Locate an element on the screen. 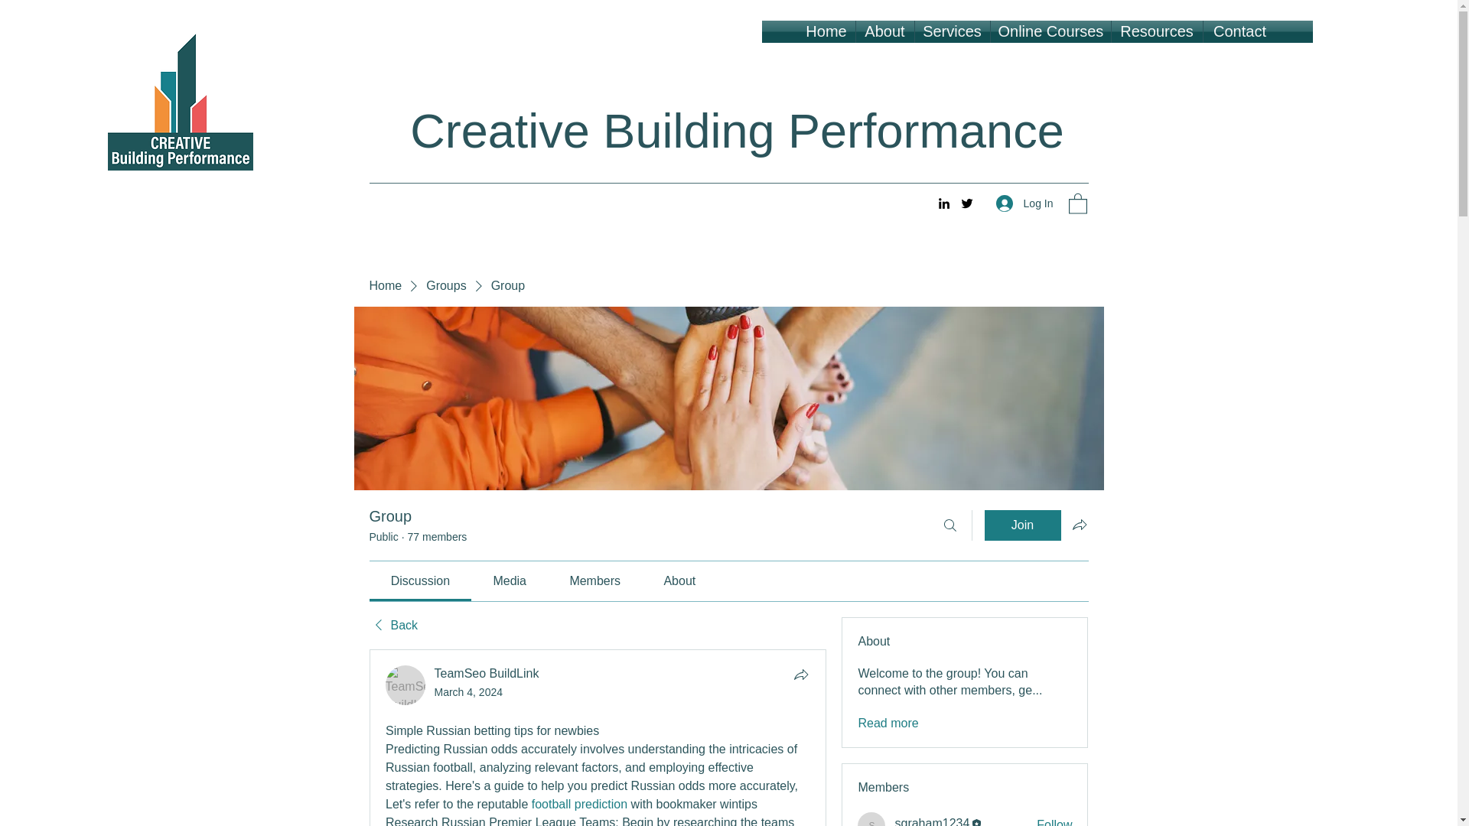 The height and width of the screenshot is (826, 1469). Resources is located at coordinates (1155, 32).